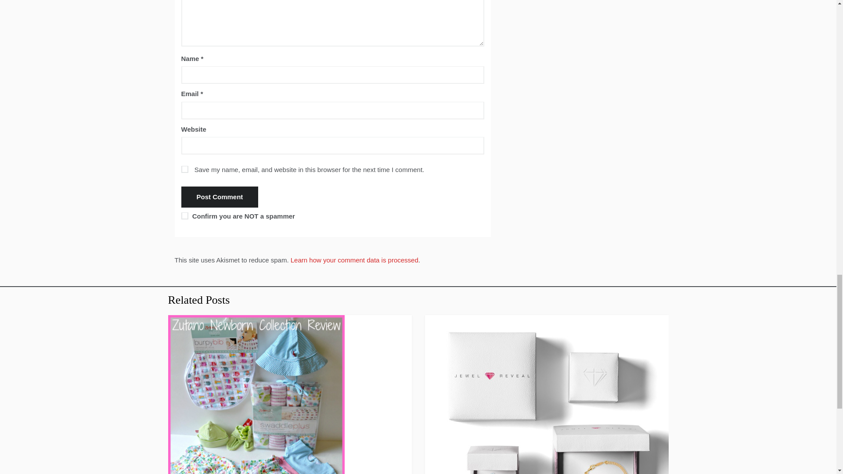  What do you see at coordinates (184, 216) in the screenshot?
I see `on` at bounding box center [184, 216].